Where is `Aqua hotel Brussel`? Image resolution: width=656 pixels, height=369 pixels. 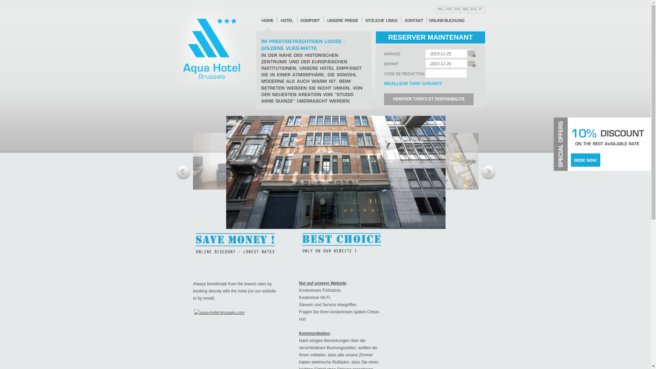
Aqua hotel Brussel is located at coordinates (212, 96).